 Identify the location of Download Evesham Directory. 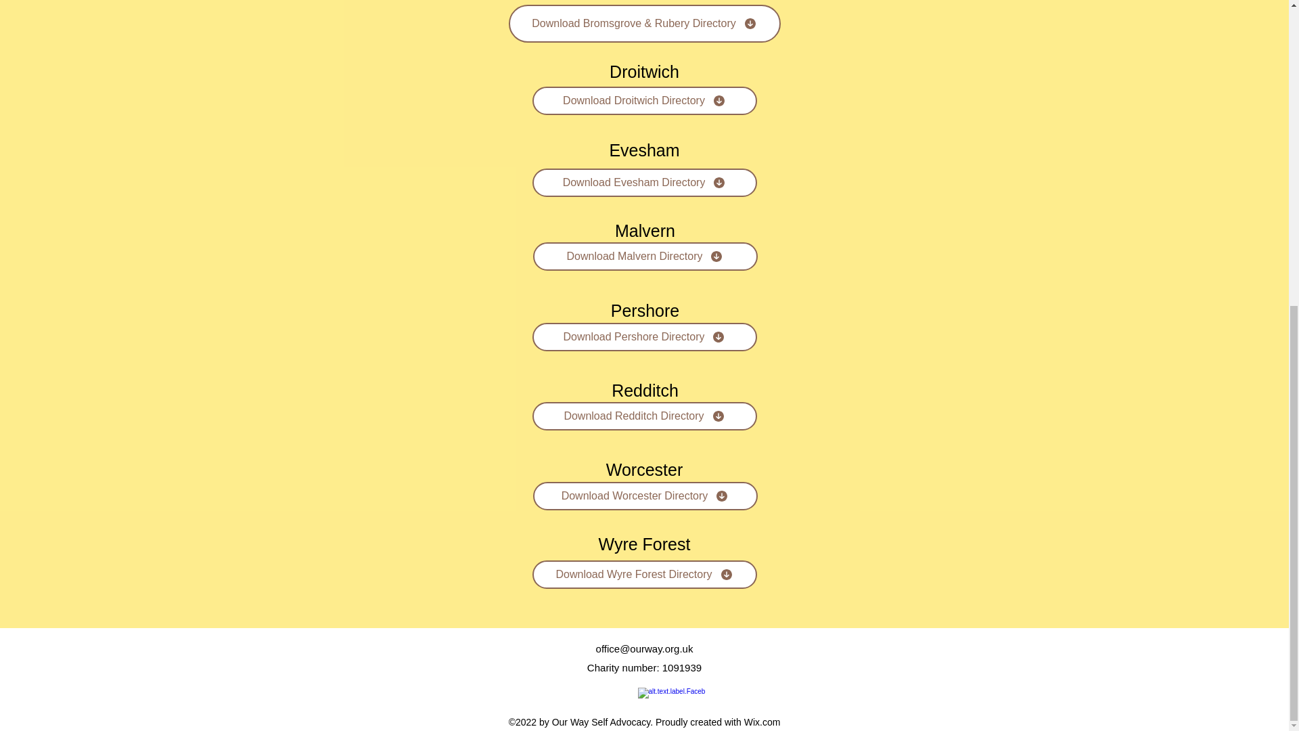
(643, 183).